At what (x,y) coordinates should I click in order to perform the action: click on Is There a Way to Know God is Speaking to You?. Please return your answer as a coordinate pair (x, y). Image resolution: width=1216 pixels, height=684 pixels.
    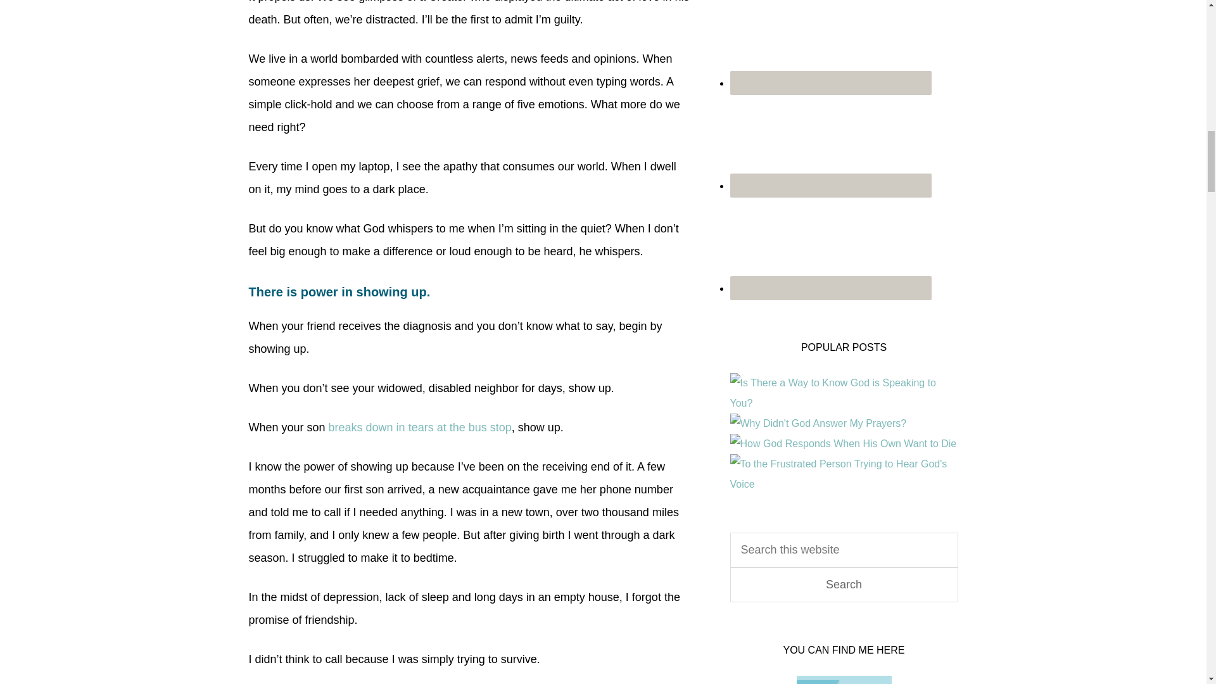
    Looking at the image, I should click on (844, 403).